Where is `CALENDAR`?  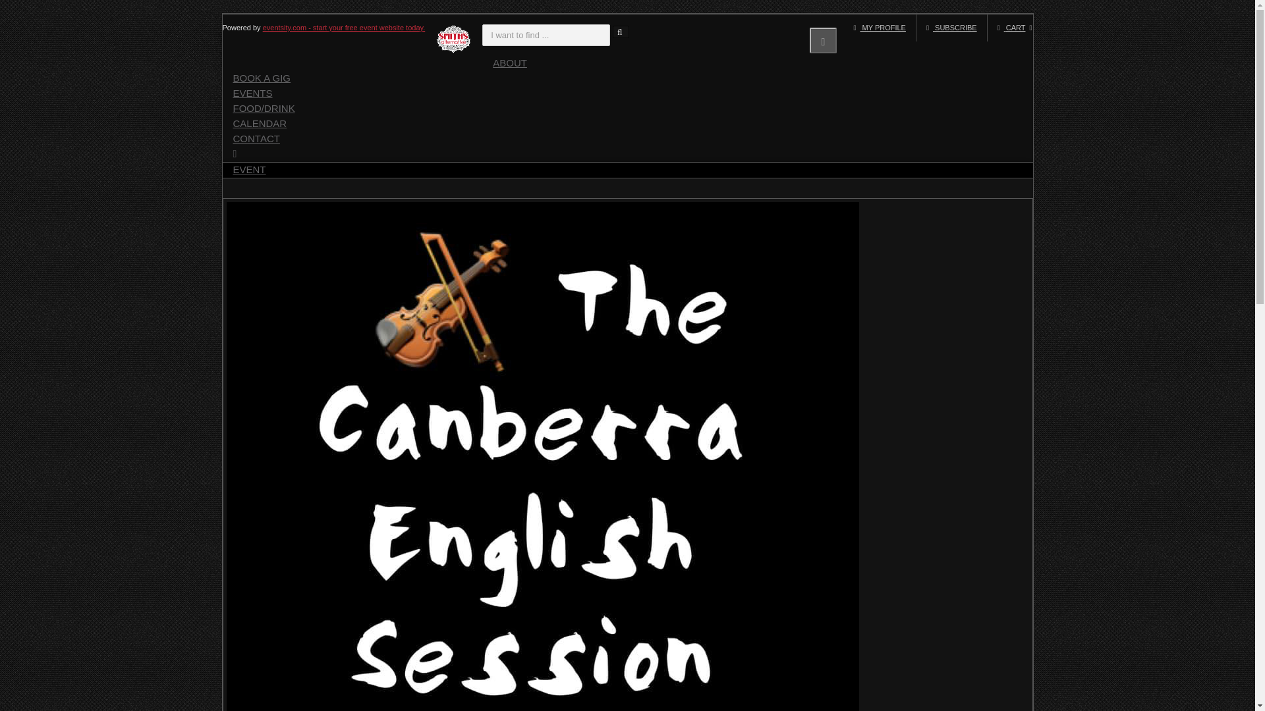 CALENDAR is located at coordinates (260, 122).